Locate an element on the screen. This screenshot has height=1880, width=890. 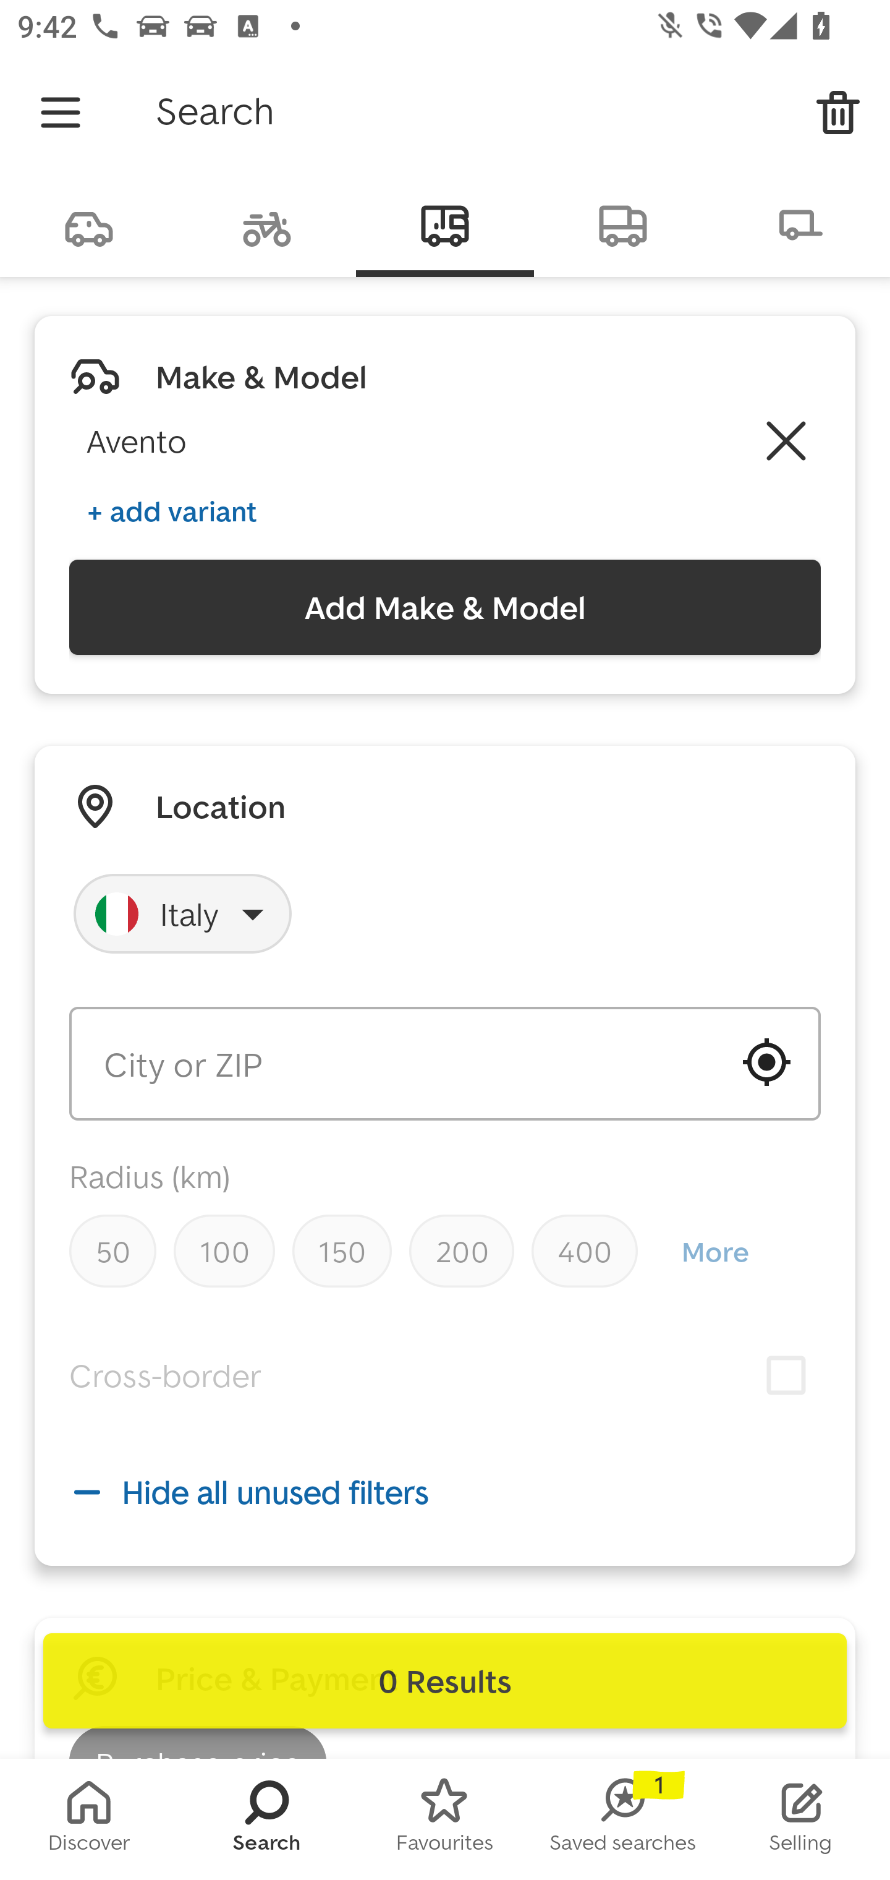
Location is located at coordinates (220, 806).